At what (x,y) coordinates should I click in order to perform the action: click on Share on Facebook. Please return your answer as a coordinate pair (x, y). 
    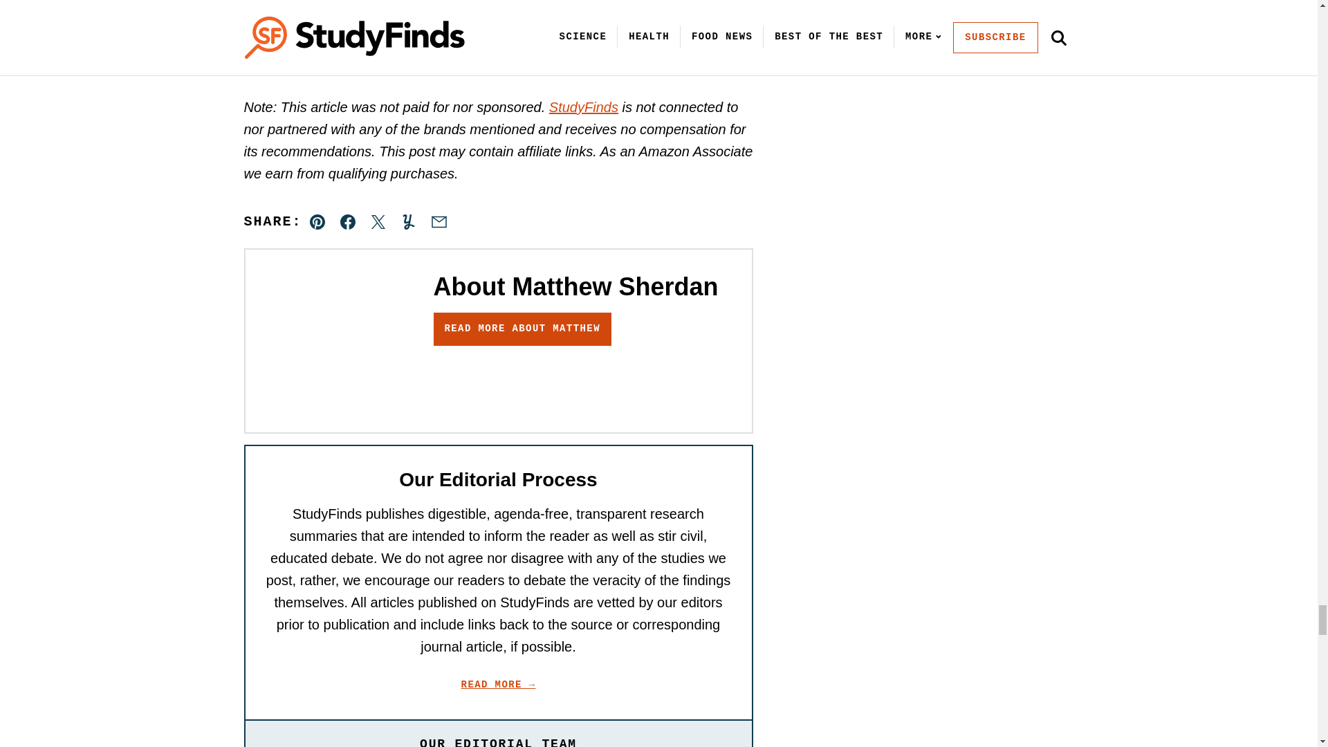
    Looking at the image, I should click on (347, 222).